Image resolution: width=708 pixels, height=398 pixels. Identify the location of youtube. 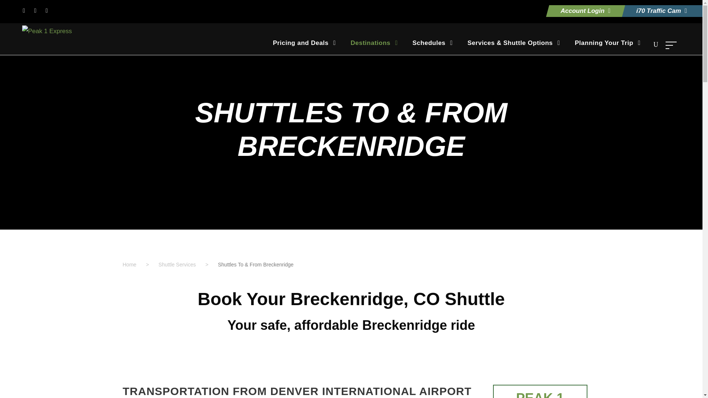
(35, 10).